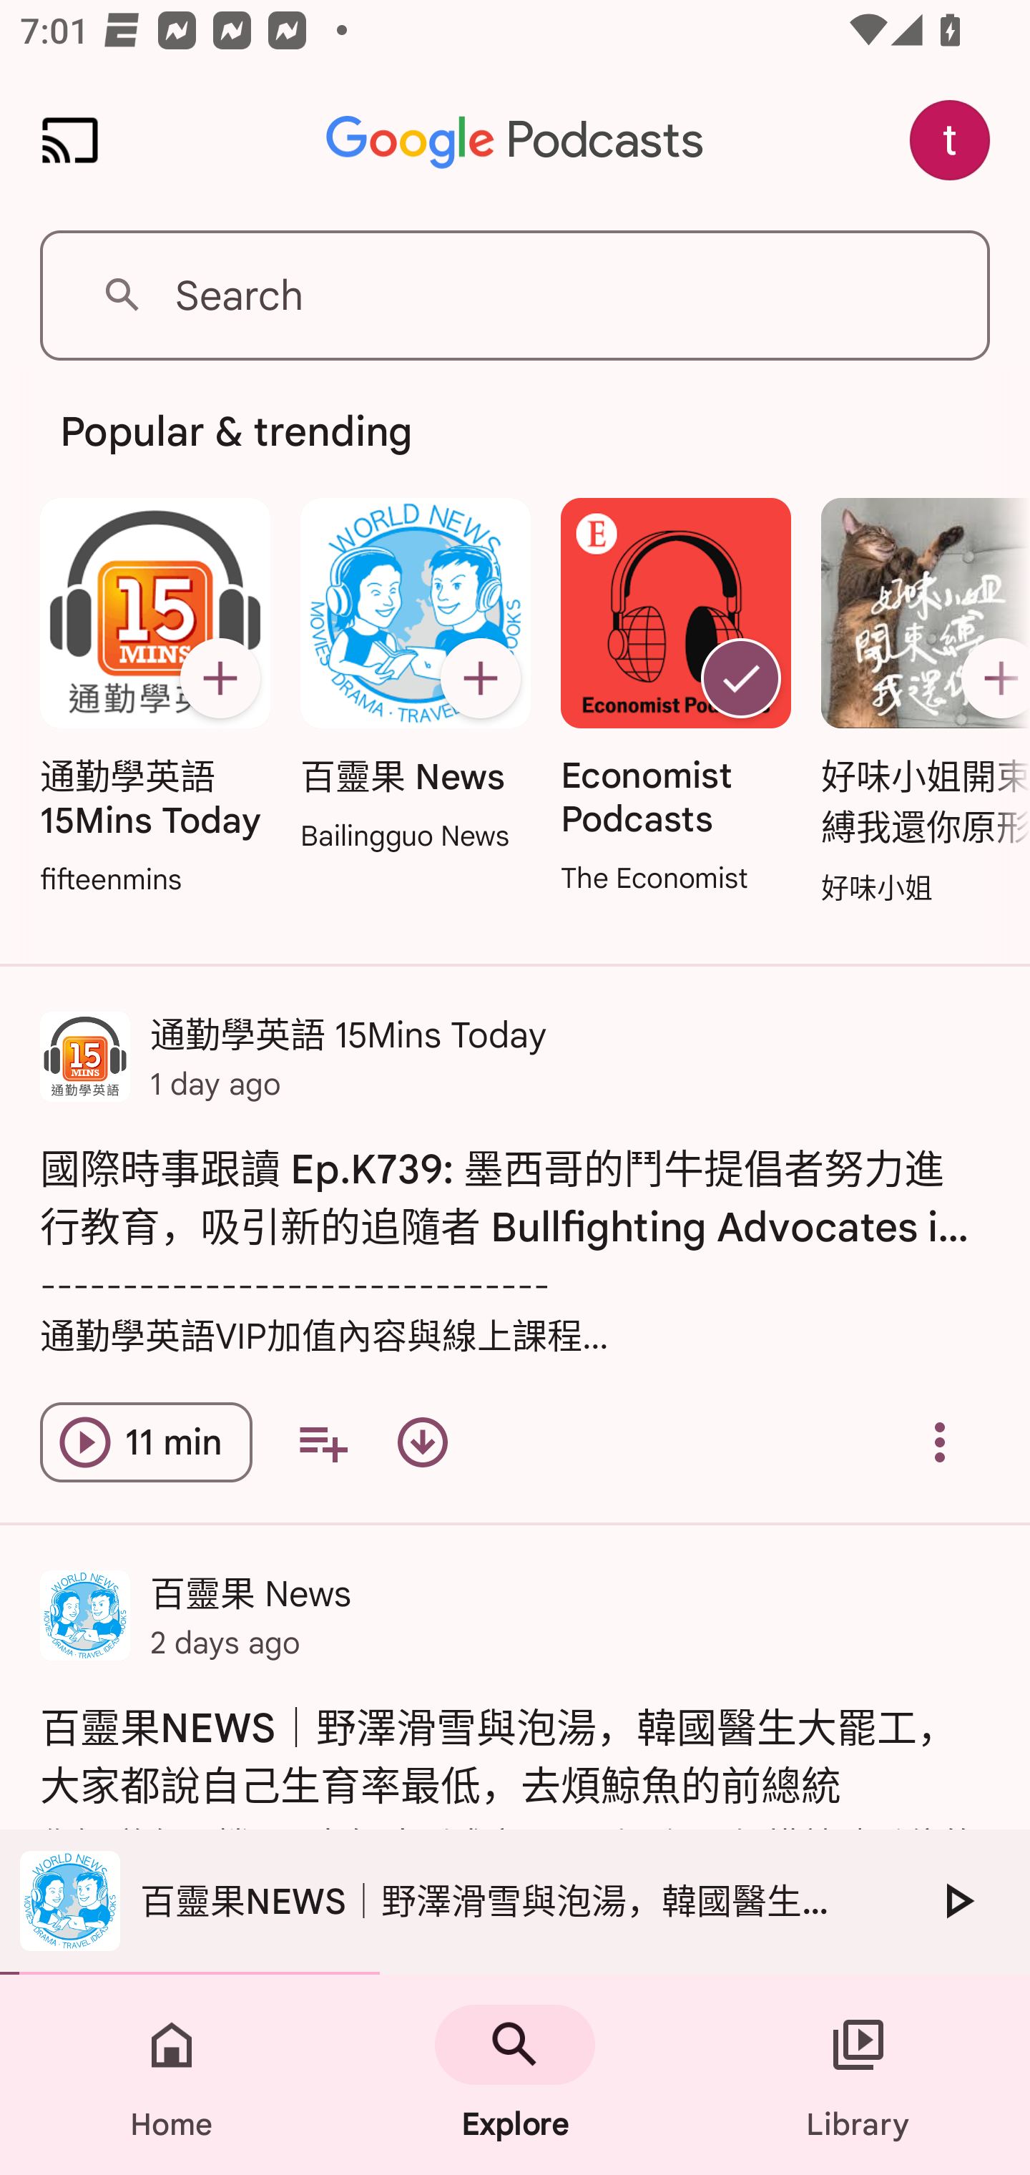 Image resolution: width=1030 pixels, height=2175 pixels. Describe the element at coordinates (858, 2075) in the screenshot. I see `Library` at that location.